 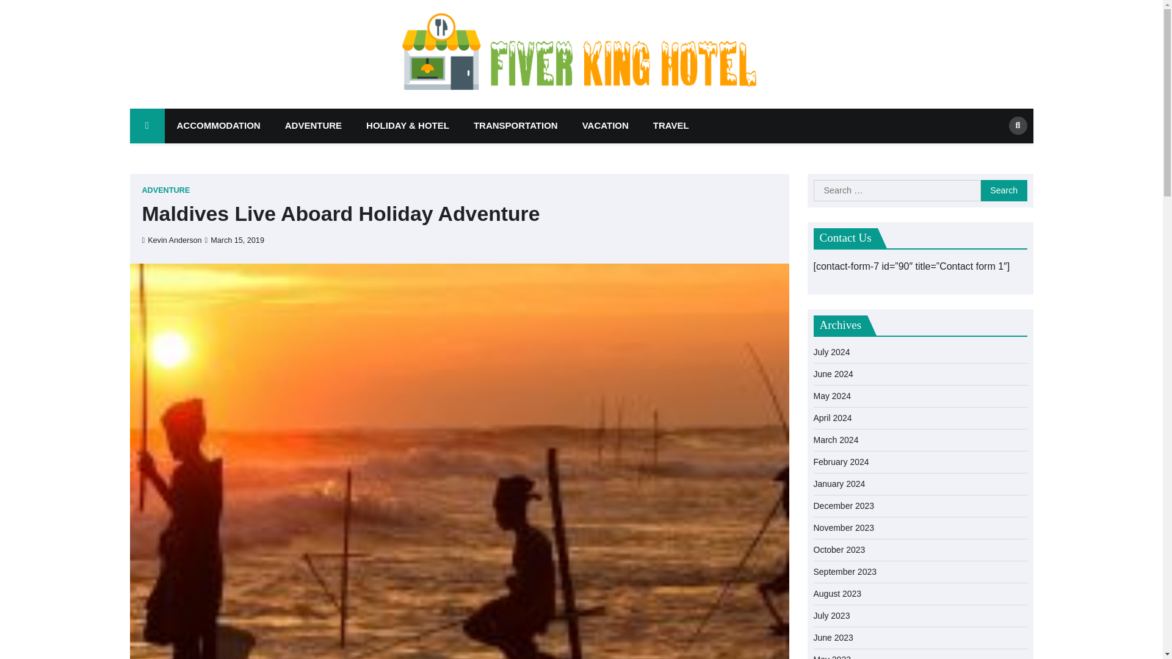 What do you see at coordinates (606, 126) in the screenshot?
I see `VACATION` at bounding box center [606, 126].